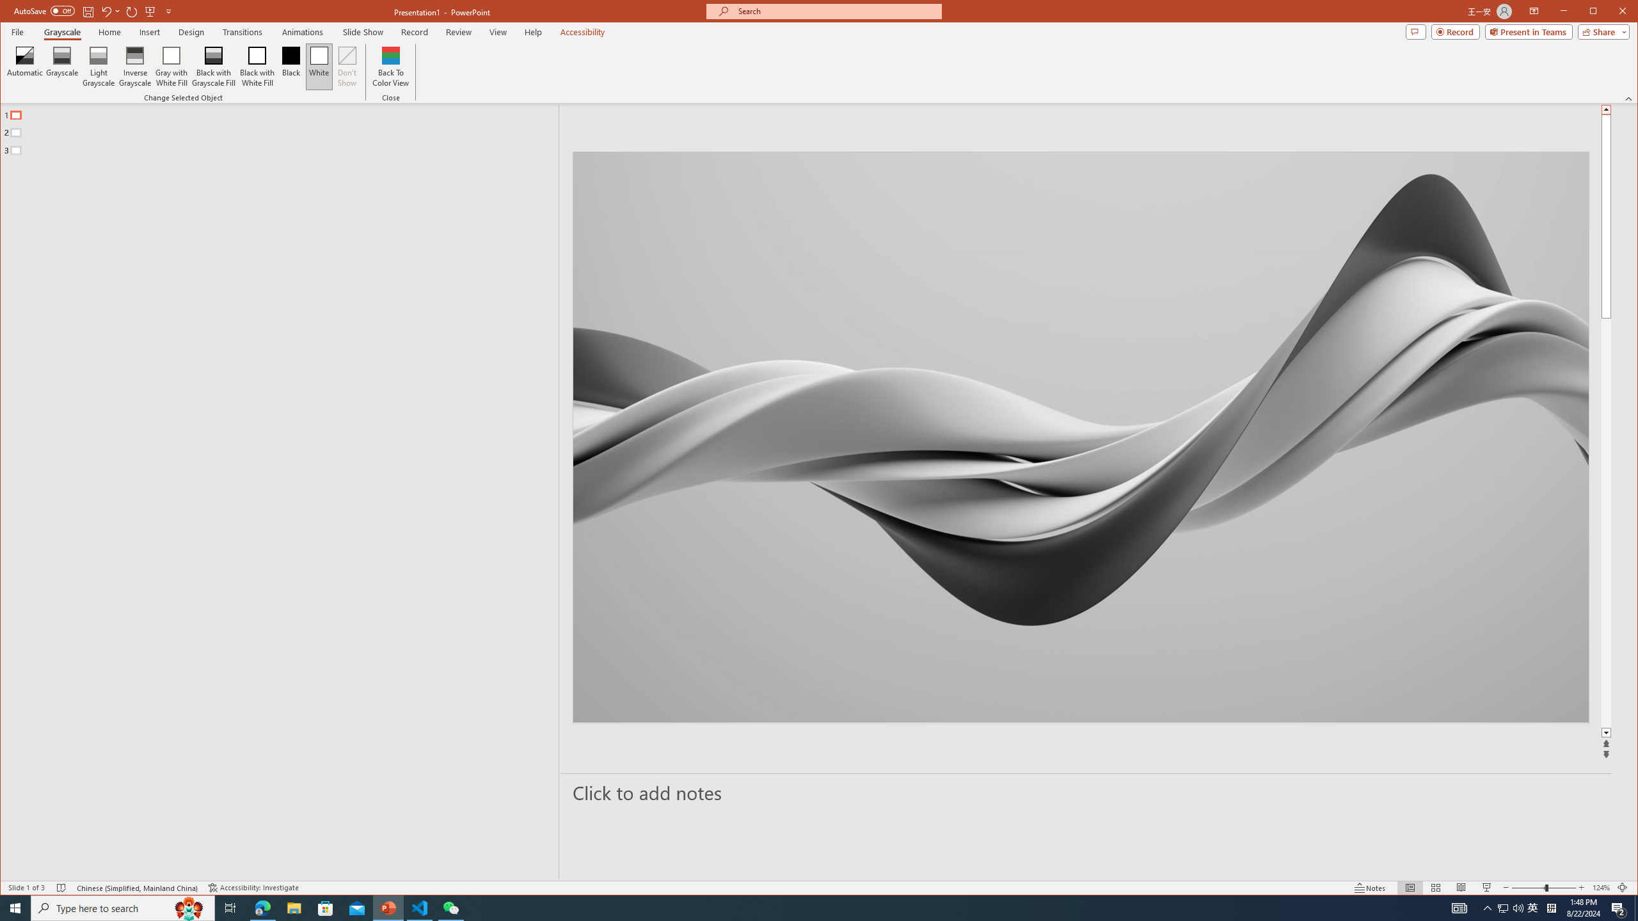 The width and height of the screenshot is (1638, 921). I want to click on Insert, so click(191, 32).